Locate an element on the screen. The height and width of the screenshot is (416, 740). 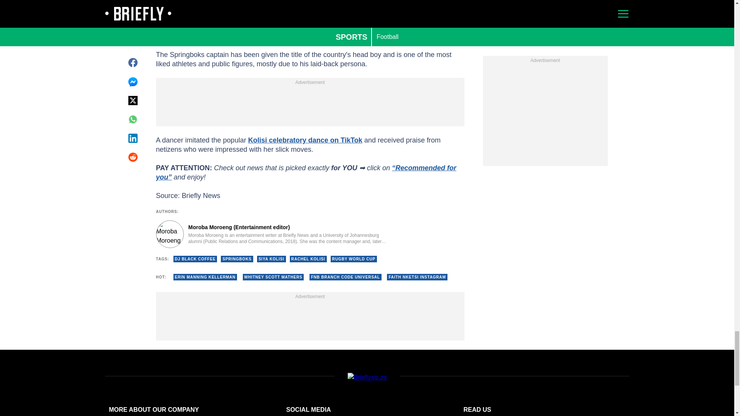
Author page is located at coordinates (271, 234).